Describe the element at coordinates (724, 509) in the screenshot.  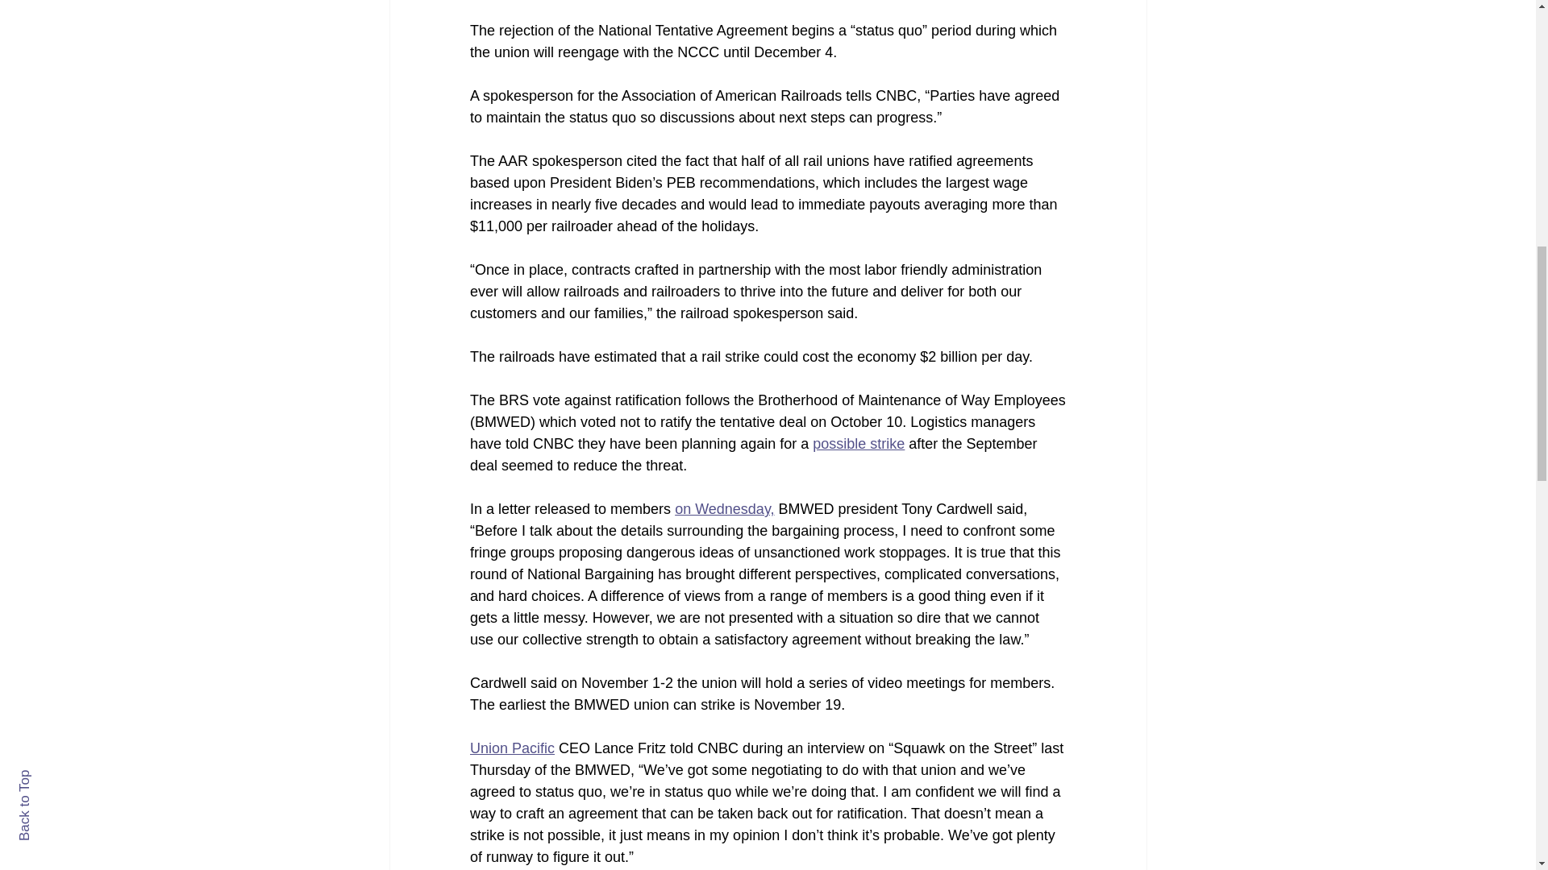
I see `on Wednesday,` at that location.